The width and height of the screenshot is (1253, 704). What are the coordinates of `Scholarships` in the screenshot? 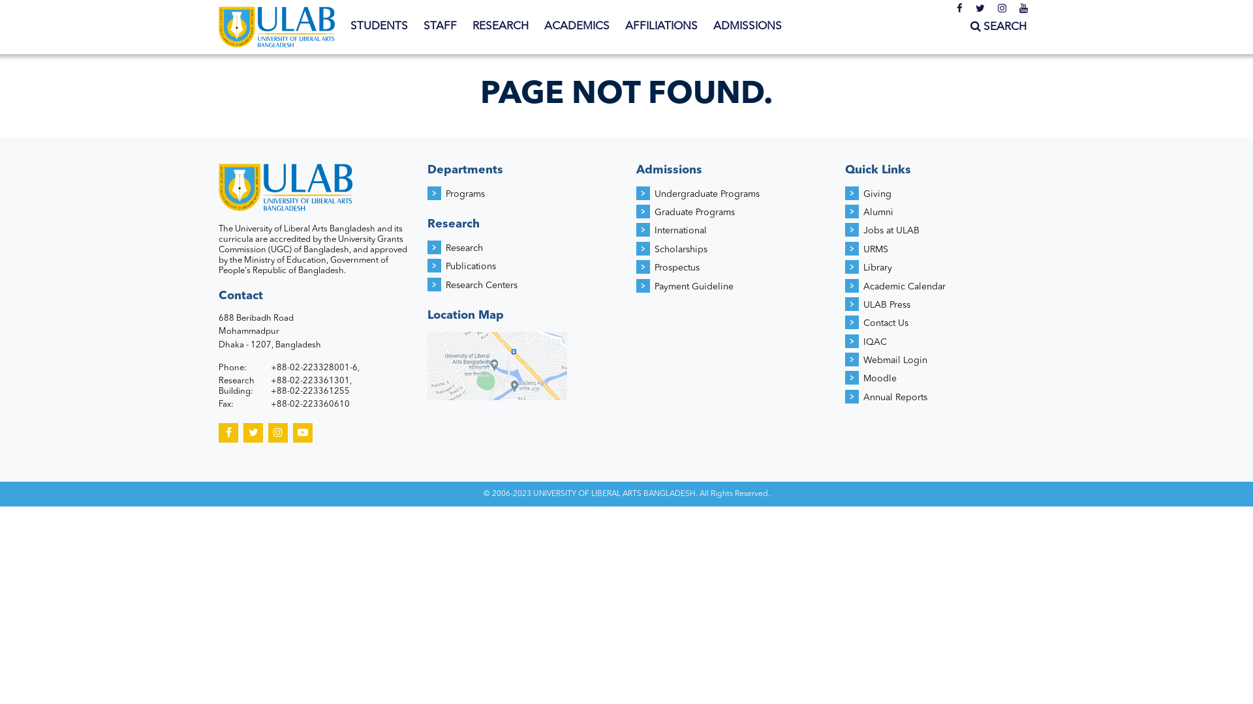 It's located at (681, 250).